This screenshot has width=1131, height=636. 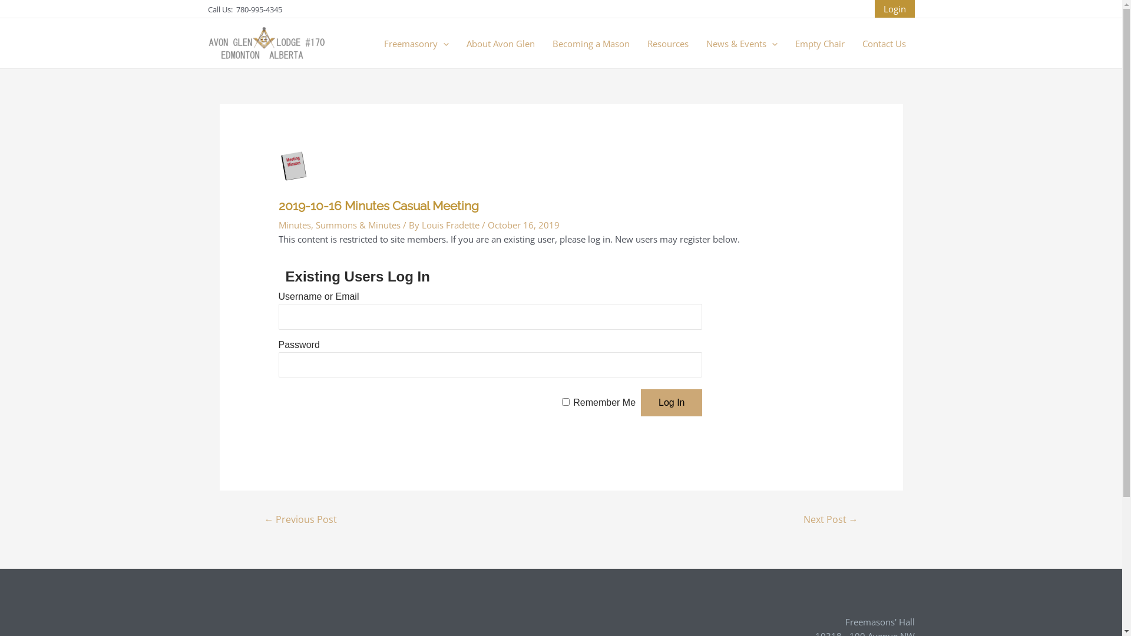 I want to click on Login, so click(x=894, y=9).